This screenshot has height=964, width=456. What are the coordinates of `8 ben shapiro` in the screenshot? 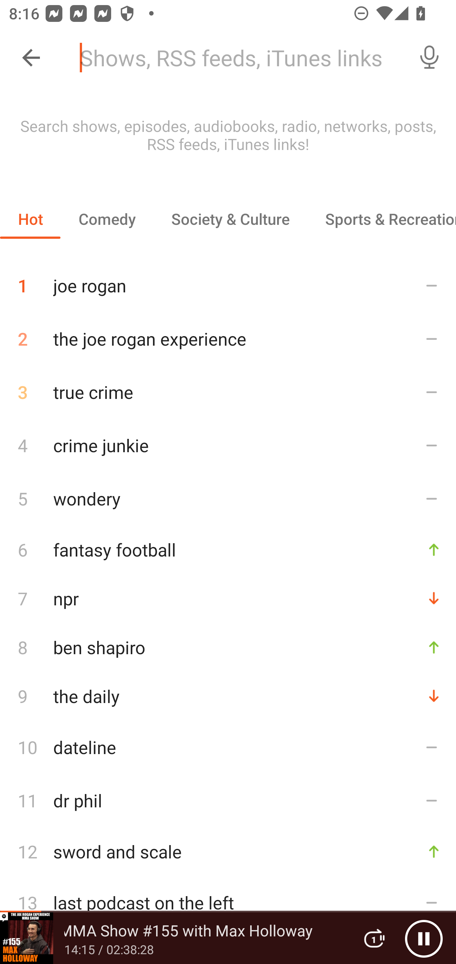 It's located at (228, 647).